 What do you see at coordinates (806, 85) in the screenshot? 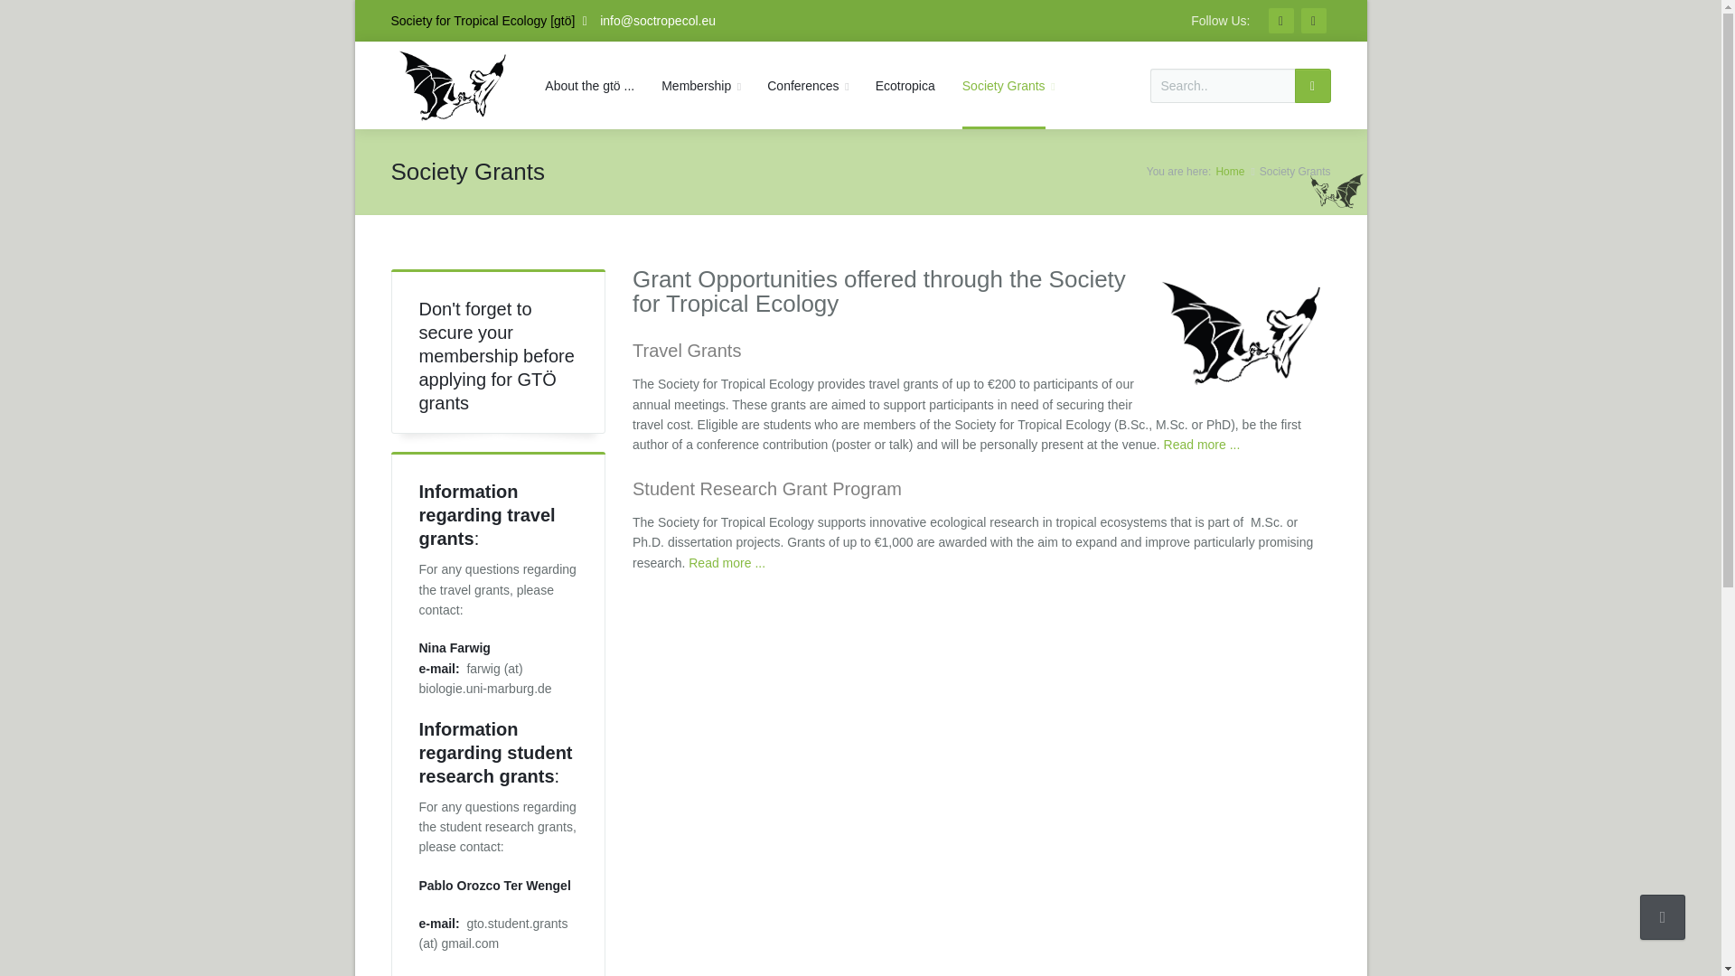
I see `Conferences` at bounding box center [806, 85].